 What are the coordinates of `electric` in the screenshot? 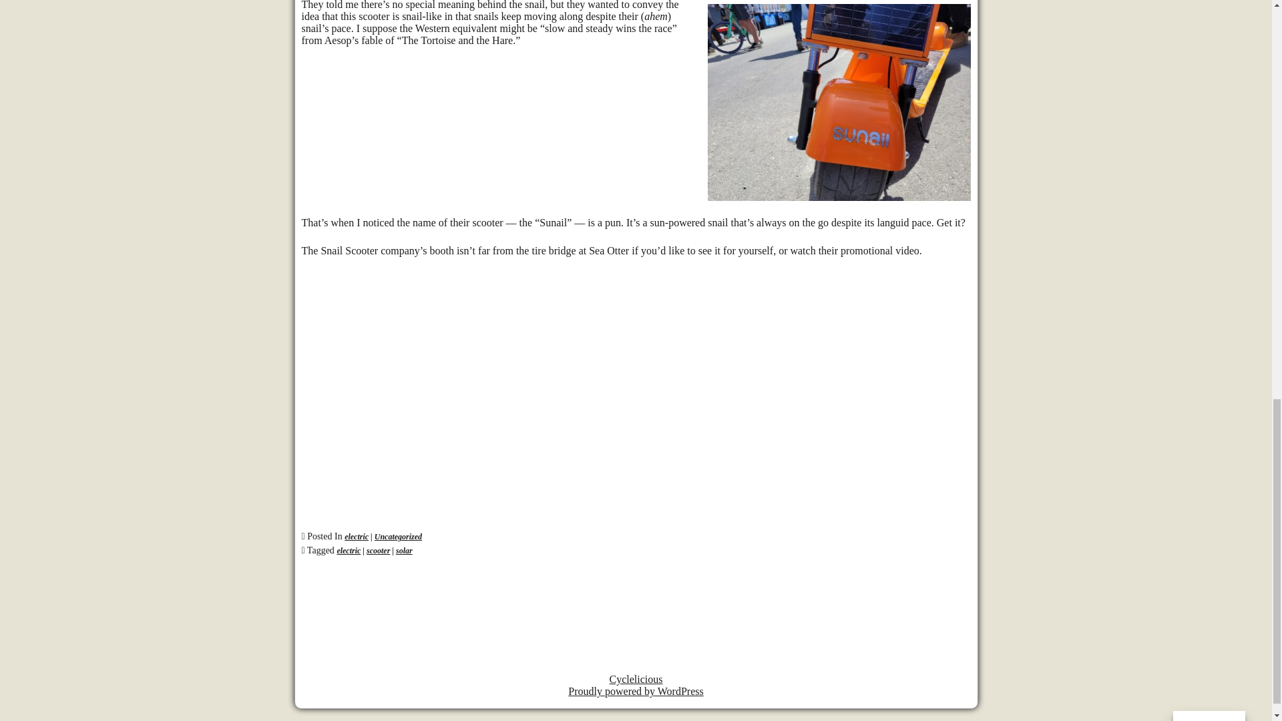 It's located at (357, 537).